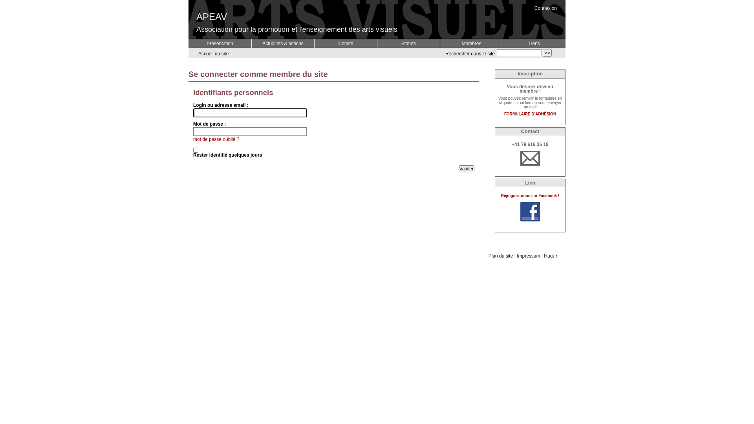 This screenshot has height=424, width=754. Describe the element at coordinates (408, 44) in the screenshot. I see `Statuts` at that location.